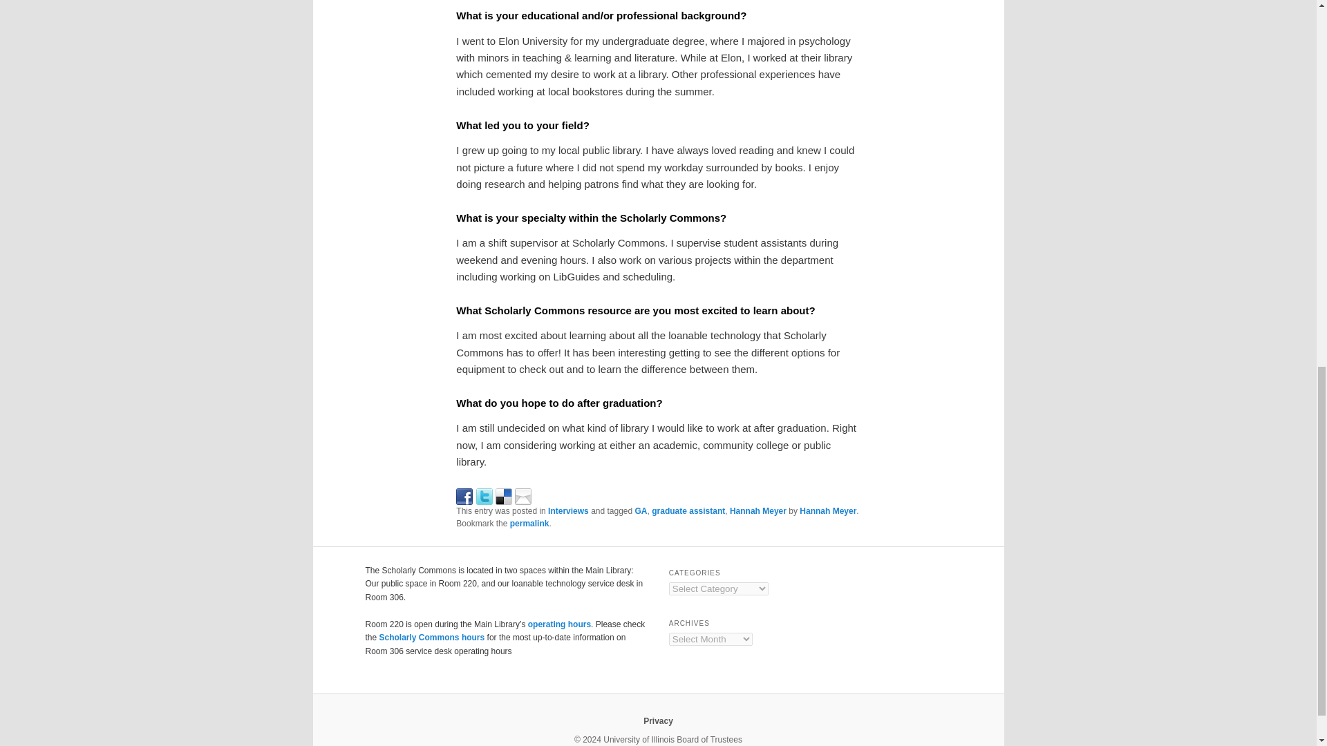  What do you see at coordinates (464, 495) in the screenshot?
I see `Facebook` at bounding box center [464, 495].